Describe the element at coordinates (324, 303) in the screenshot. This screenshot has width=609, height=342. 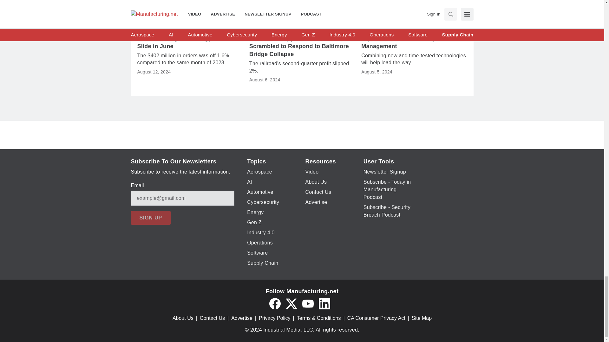
I see `LinkedIn icon` at that location.